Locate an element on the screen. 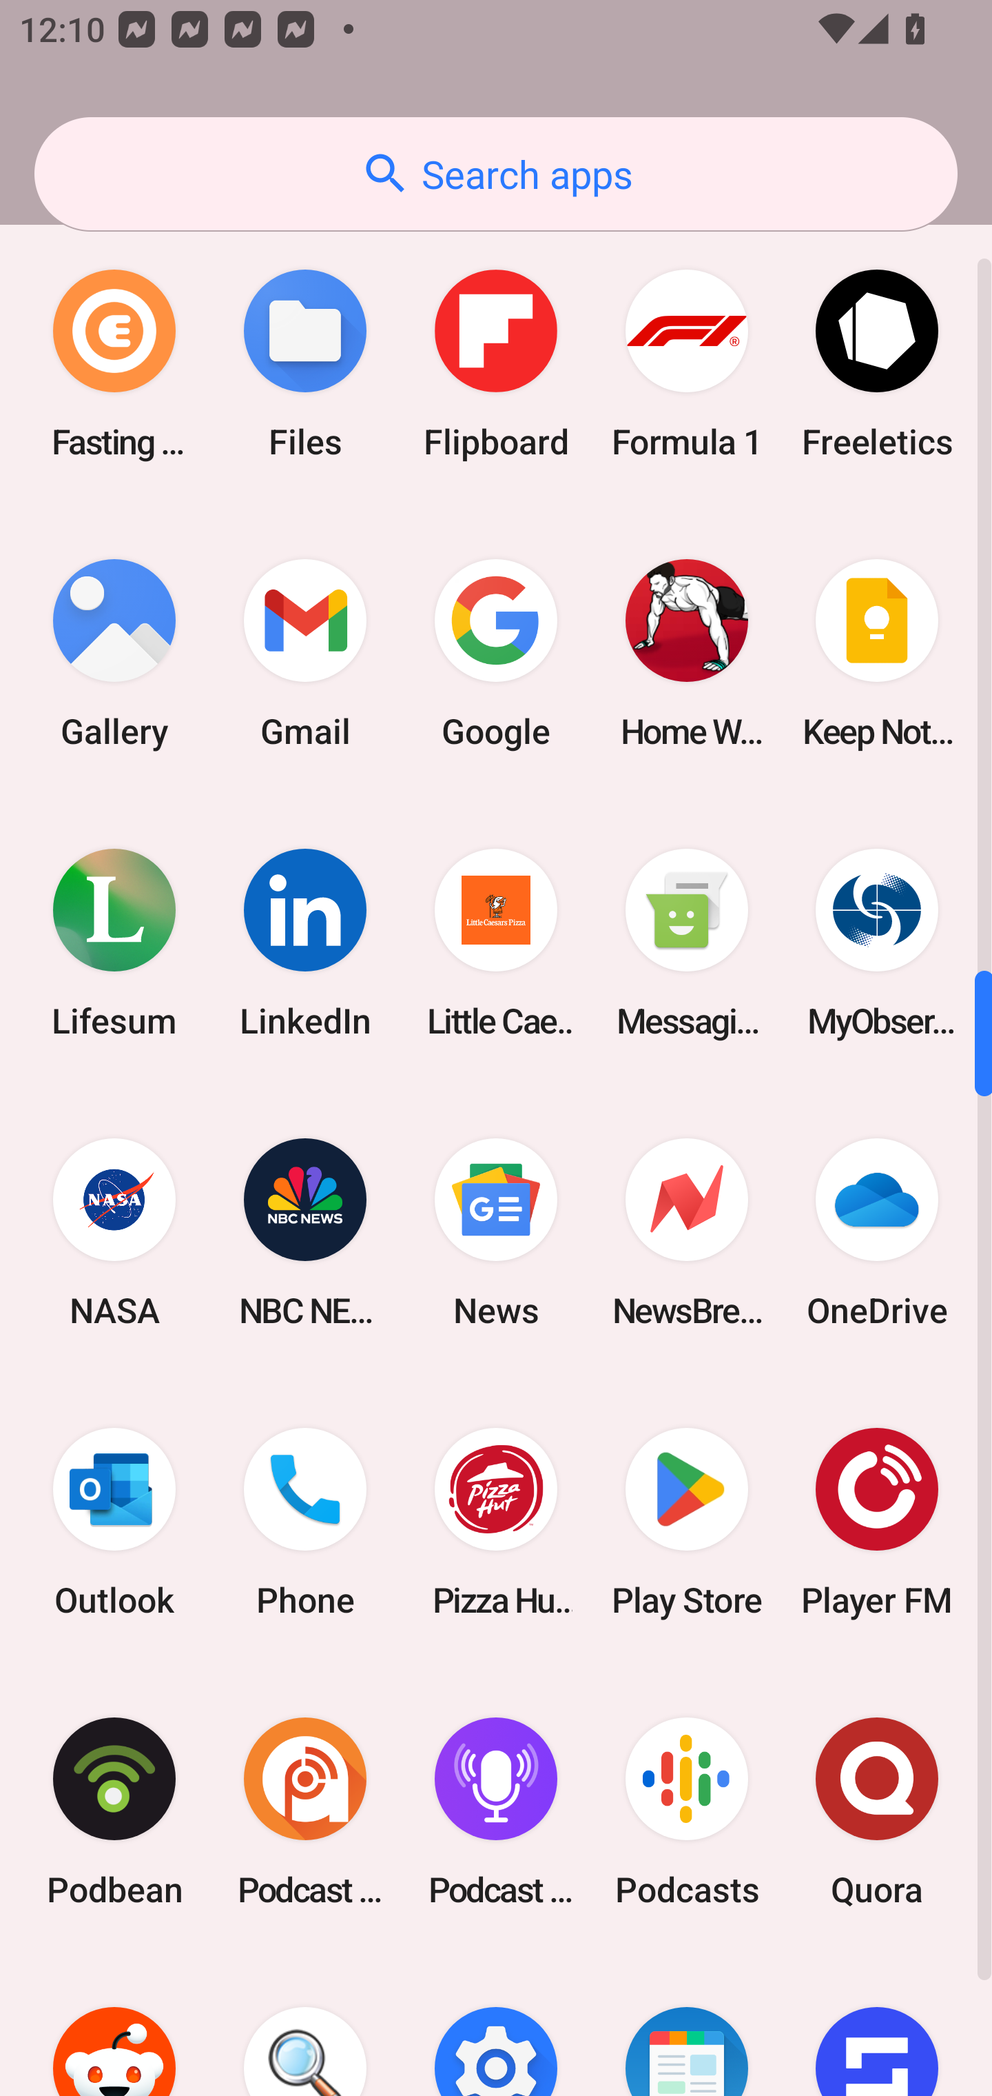 The image size is (992, 2096). Fasting Coach is located at coordinates (114, 364).